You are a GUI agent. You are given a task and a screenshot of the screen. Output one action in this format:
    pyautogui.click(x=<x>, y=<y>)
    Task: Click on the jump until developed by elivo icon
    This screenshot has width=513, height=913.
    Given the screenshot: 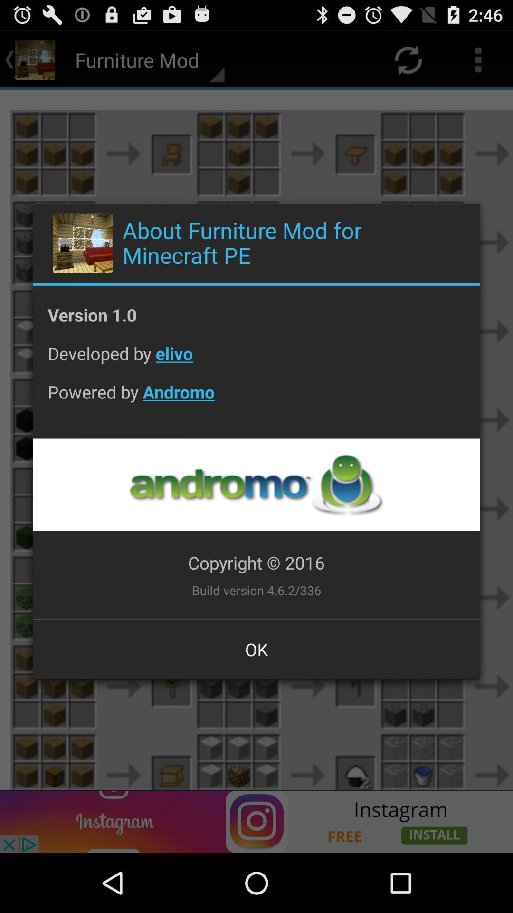 What is the action you would take?
    pyautogui.click(x=256, y=360)
    